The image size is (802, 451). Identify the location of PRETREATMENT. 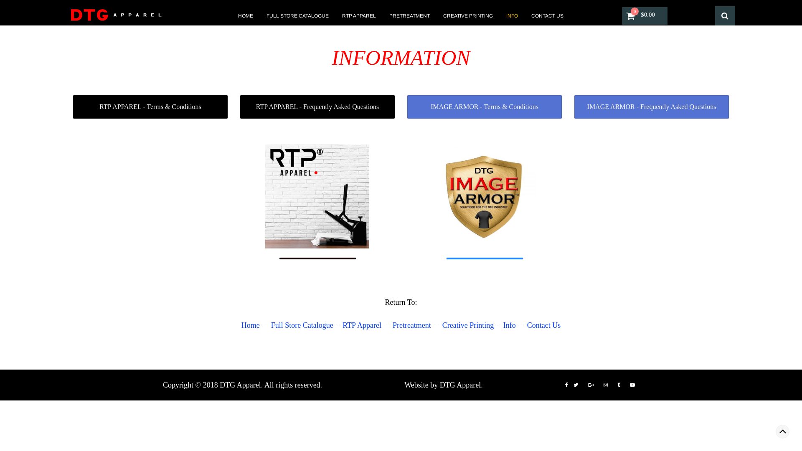
(409, 16).